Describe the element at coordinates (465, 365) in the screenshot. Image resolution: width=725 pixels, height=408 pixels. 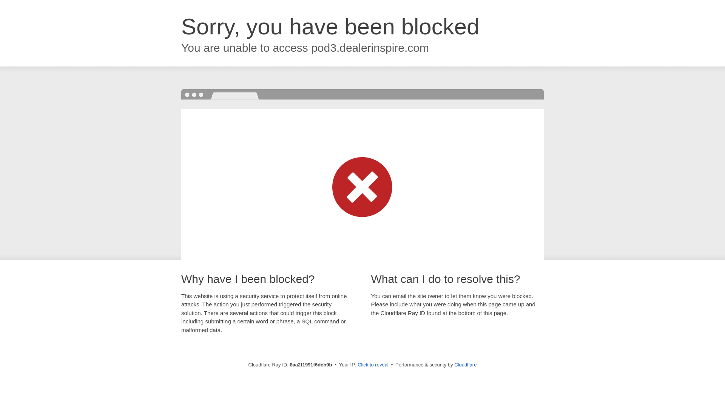
I see `Cloudflare` at that location.